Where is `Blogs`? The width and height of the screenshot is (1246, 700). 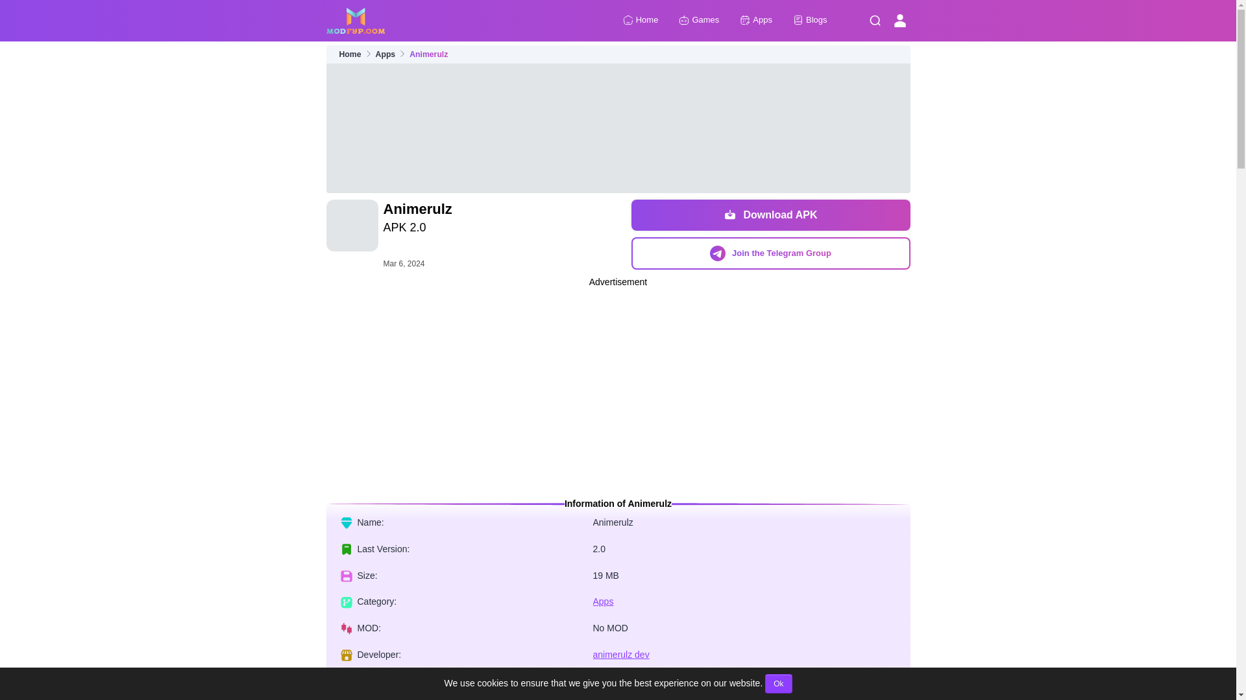
Blogs is located at coordinates (810, 20).